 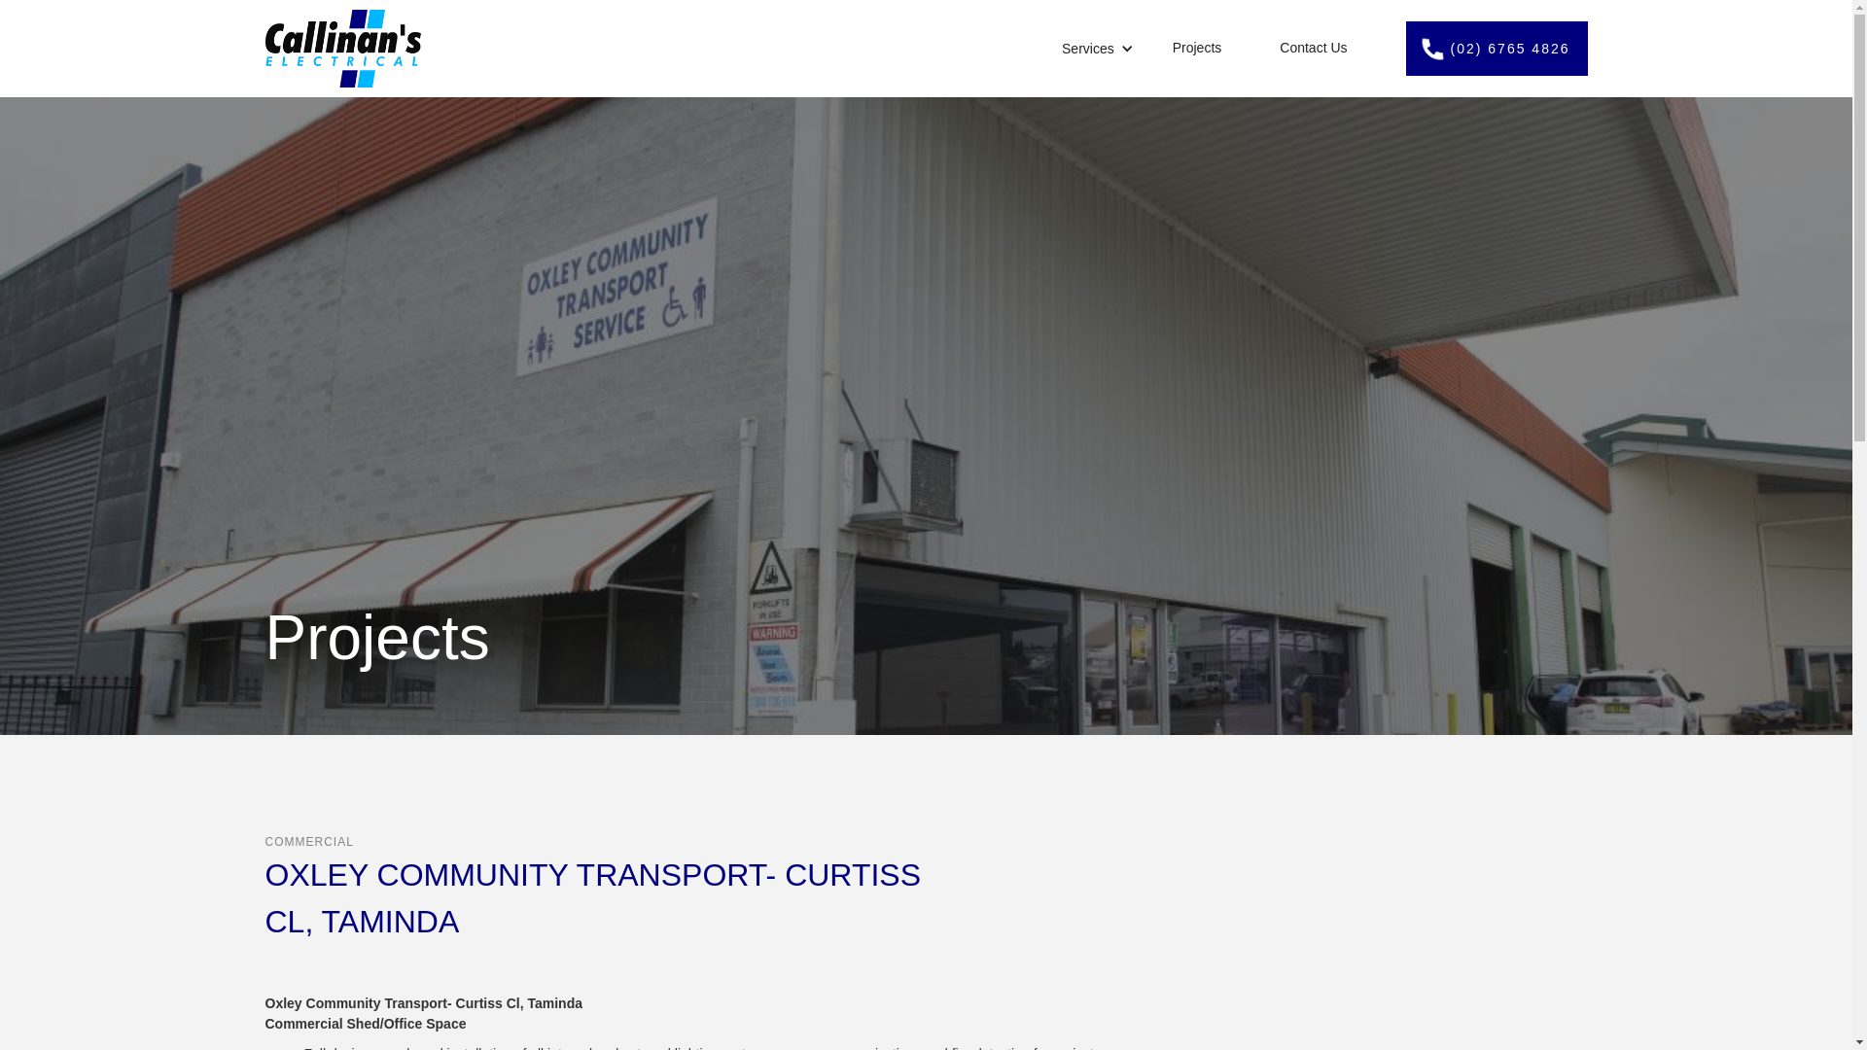 I want to click on Projects, so click(x=1198, y=49).